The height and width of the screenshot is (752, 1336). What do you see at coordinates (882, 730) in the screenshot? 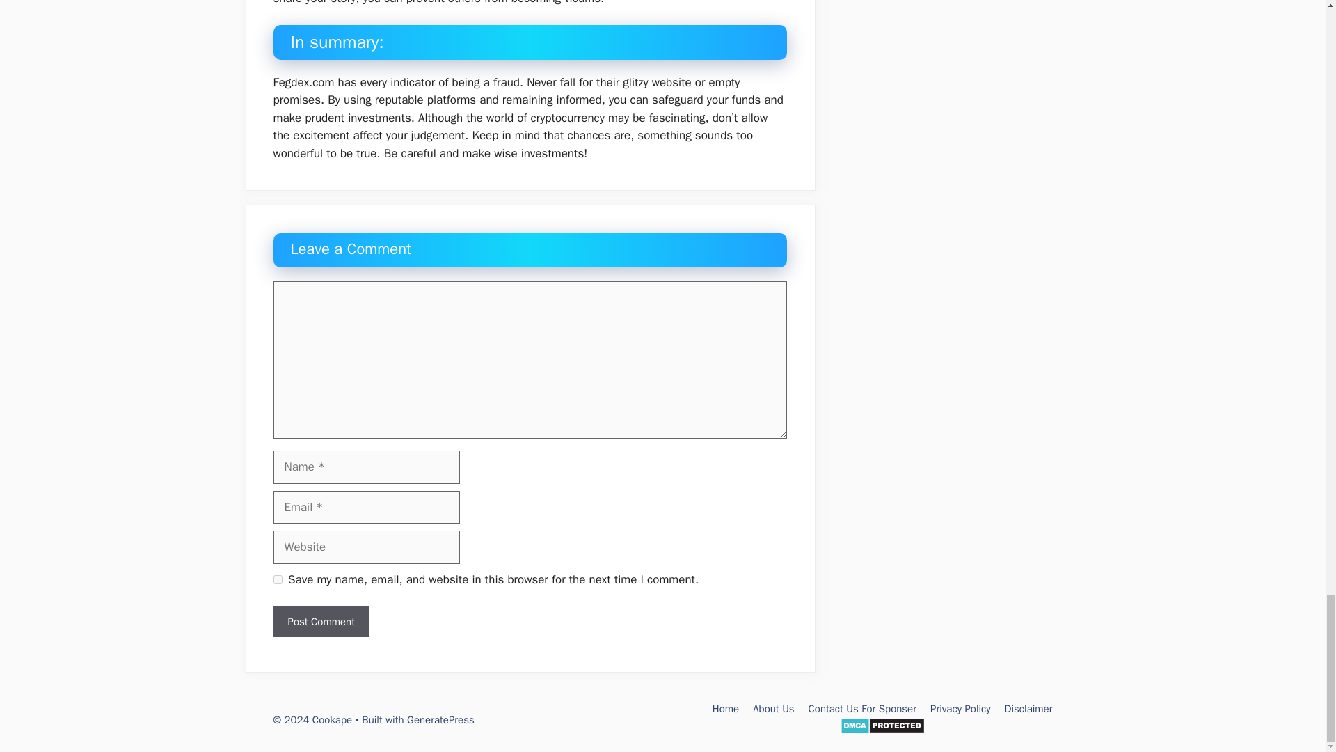
I see `DMCA.com Protection Status` at bounding box center [882, 730].